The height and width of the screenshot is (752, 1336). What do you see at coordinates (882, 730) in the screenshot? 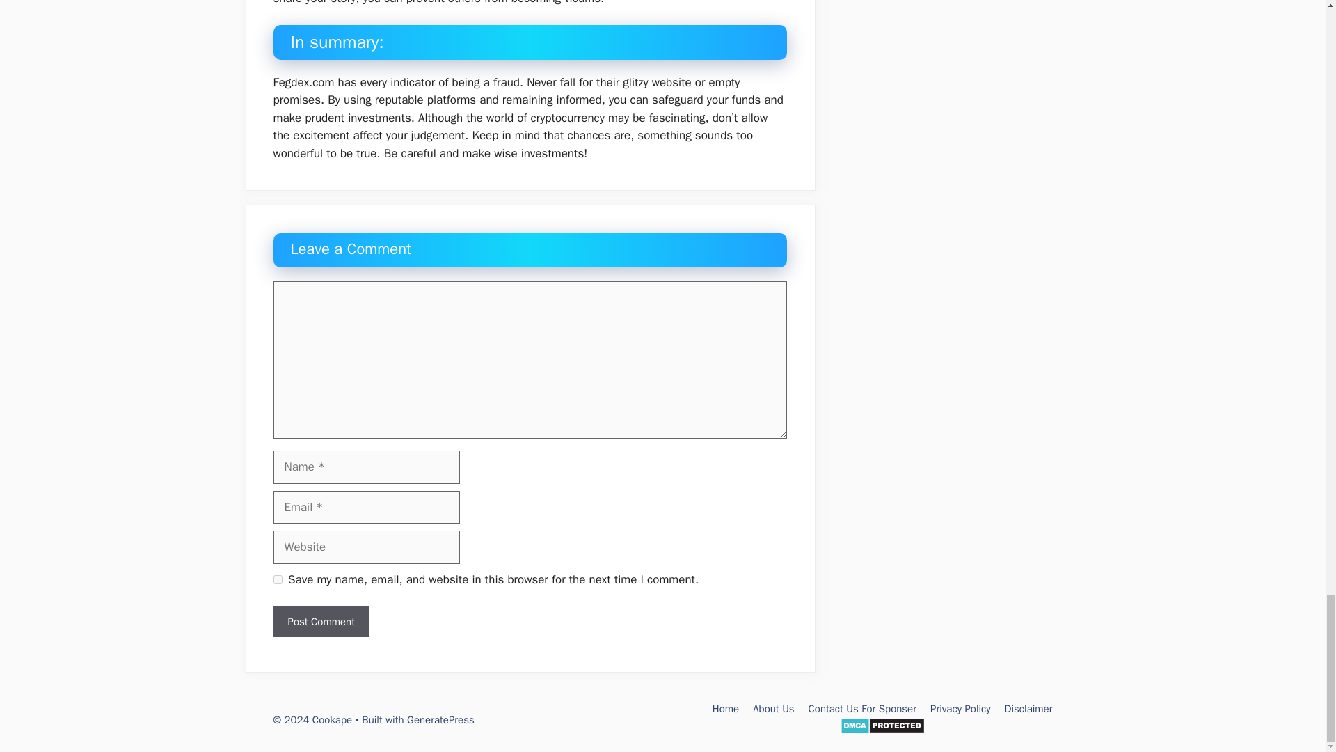
I see `DMCA.com Protection Status` at bounding box center [882, 730].